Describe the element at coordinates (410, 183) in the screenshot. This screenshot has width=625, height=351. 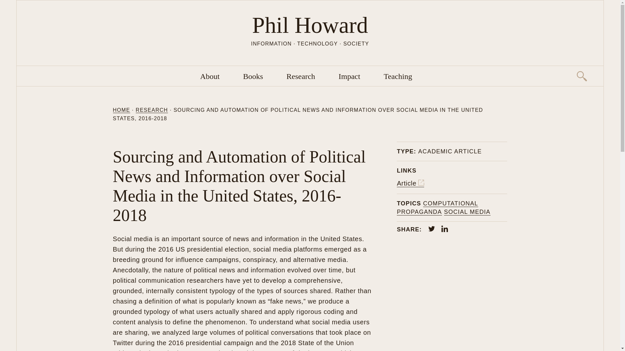
I see `Article` at that location.